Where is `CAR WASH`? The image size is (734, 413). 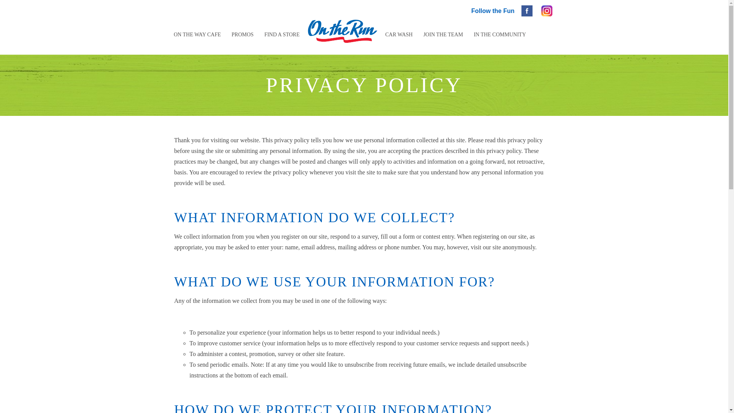 CAR WASH is located at coordinates (399, 29).